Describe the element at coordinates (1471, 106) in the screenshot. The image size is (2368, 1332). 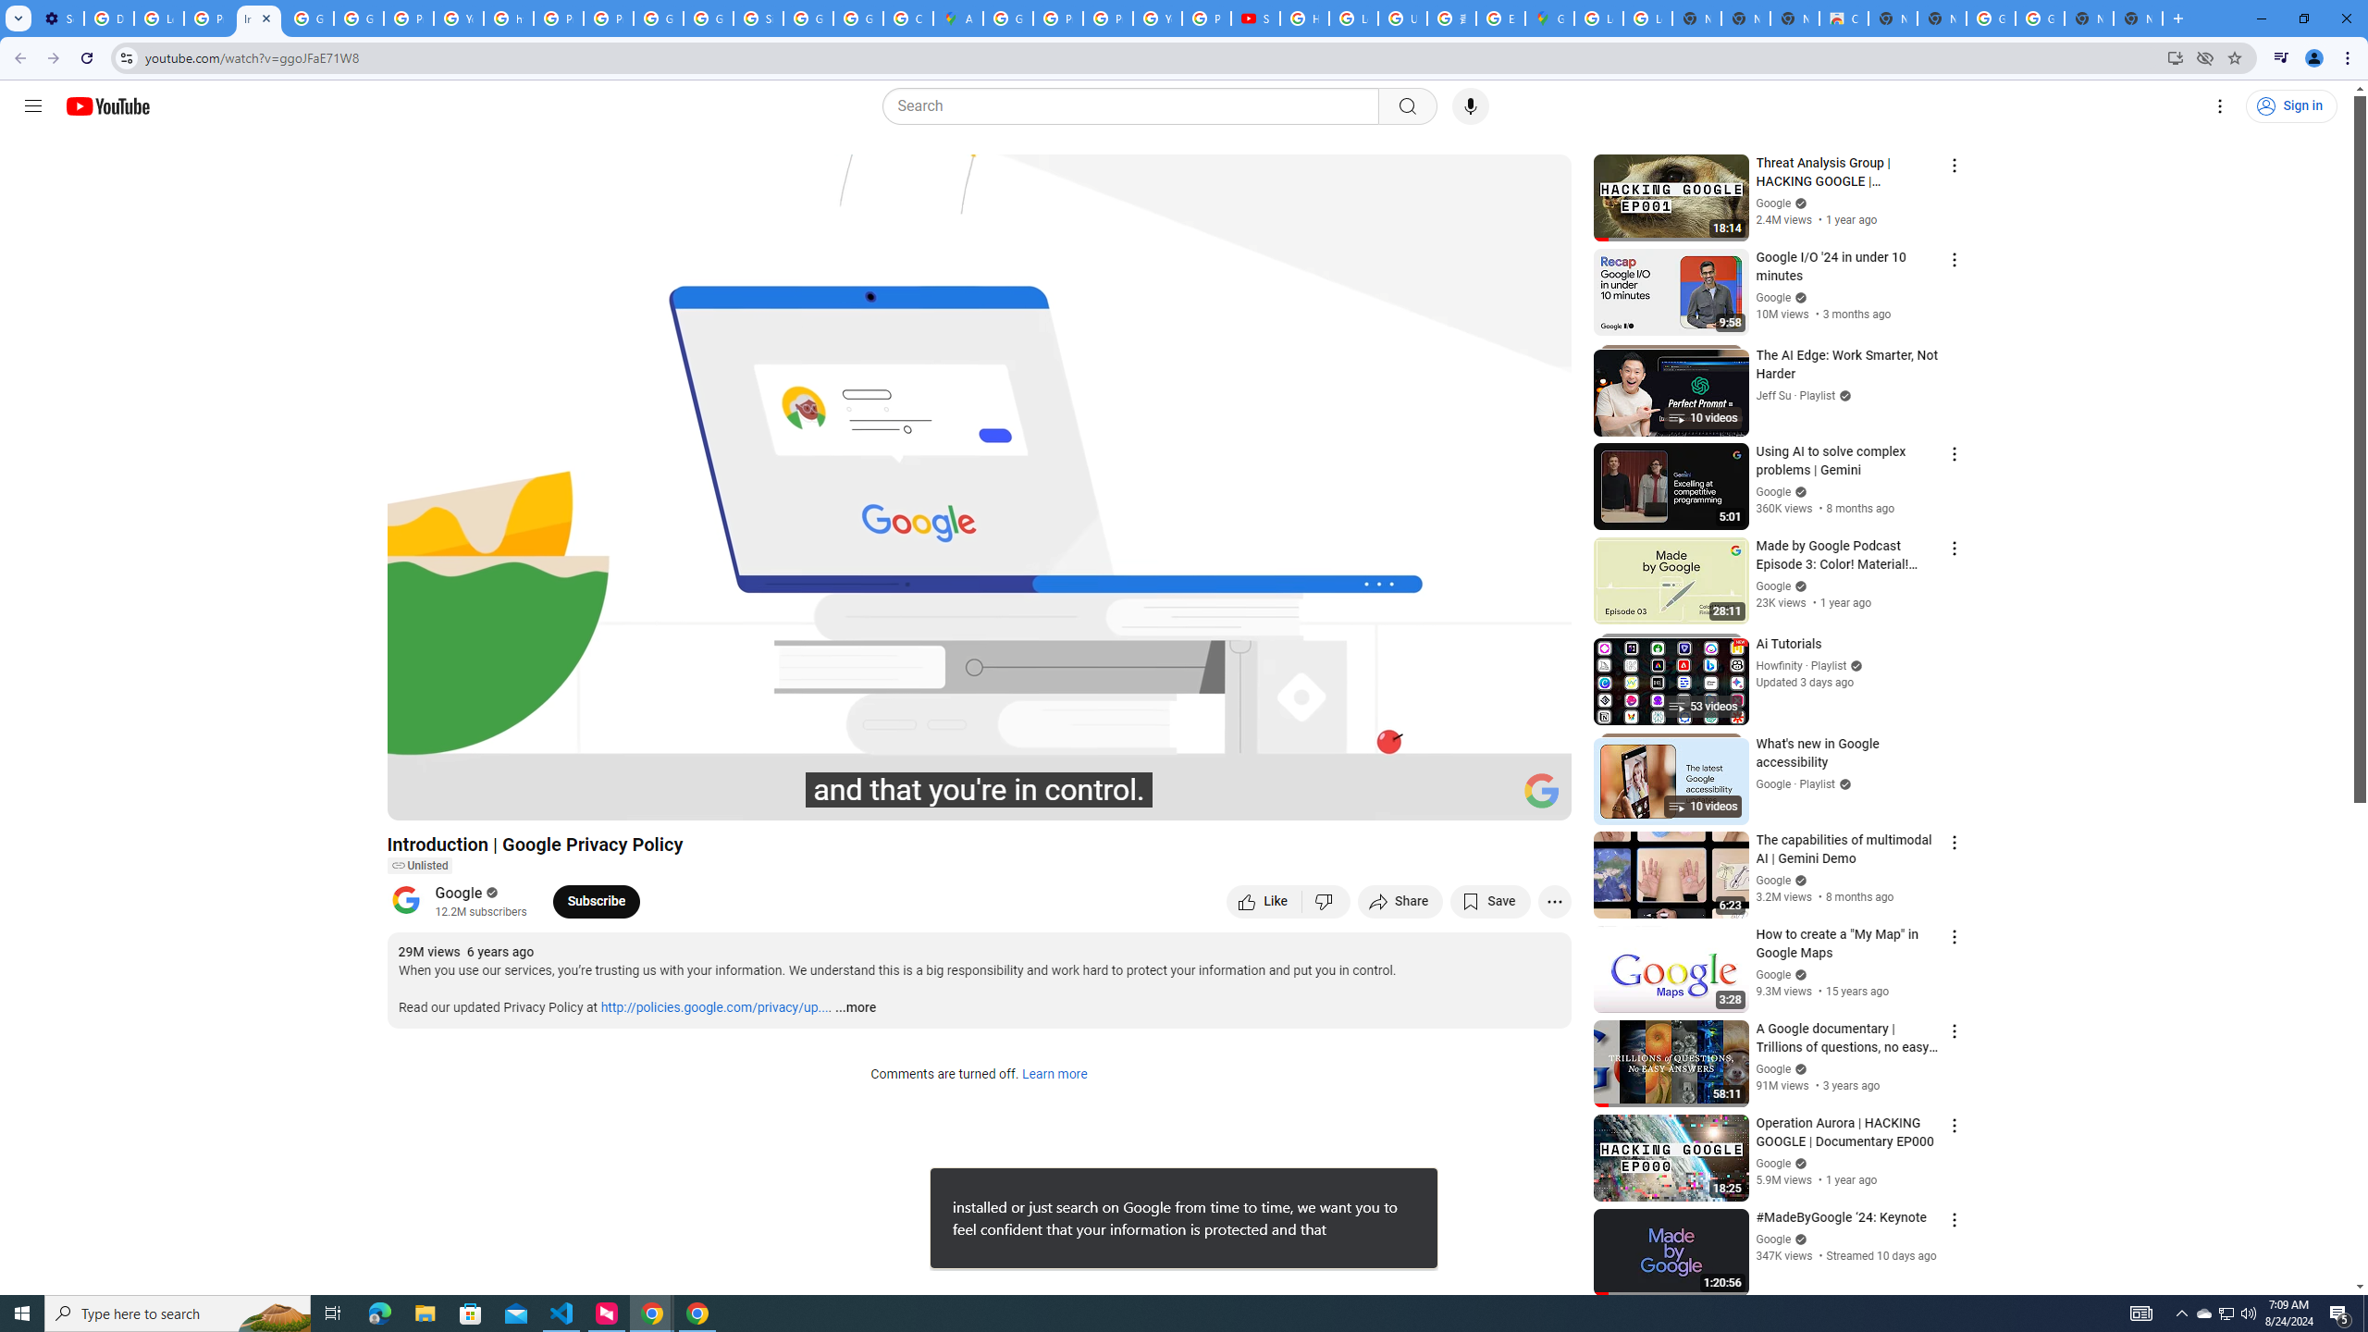
I see `Search with your voice` at that location.